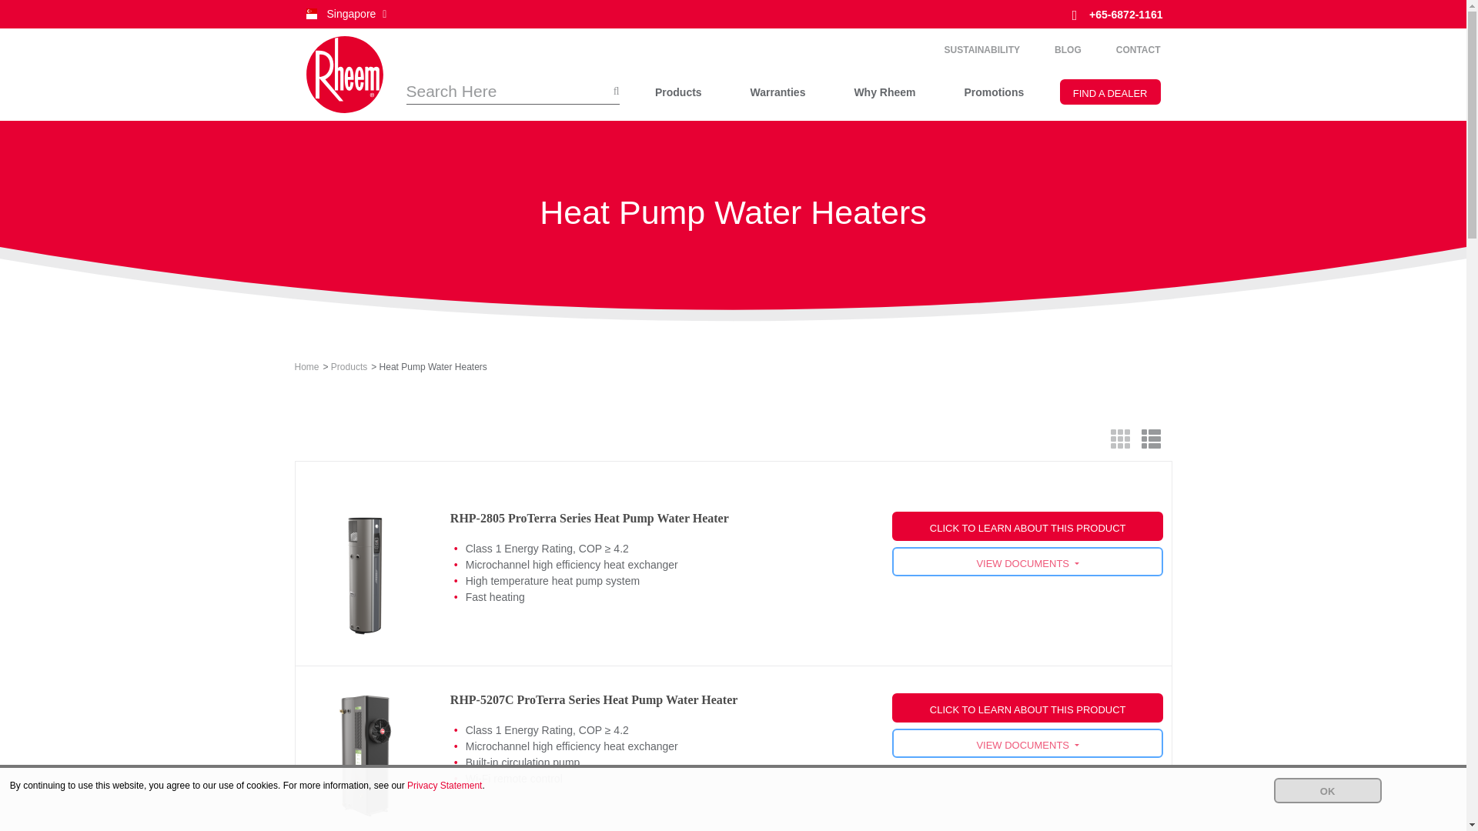 This screenshot has height=831, width=1478. Describe the element at coordinates (306, 367) in the screenshot. I see `Go to Rheem.` at that location.